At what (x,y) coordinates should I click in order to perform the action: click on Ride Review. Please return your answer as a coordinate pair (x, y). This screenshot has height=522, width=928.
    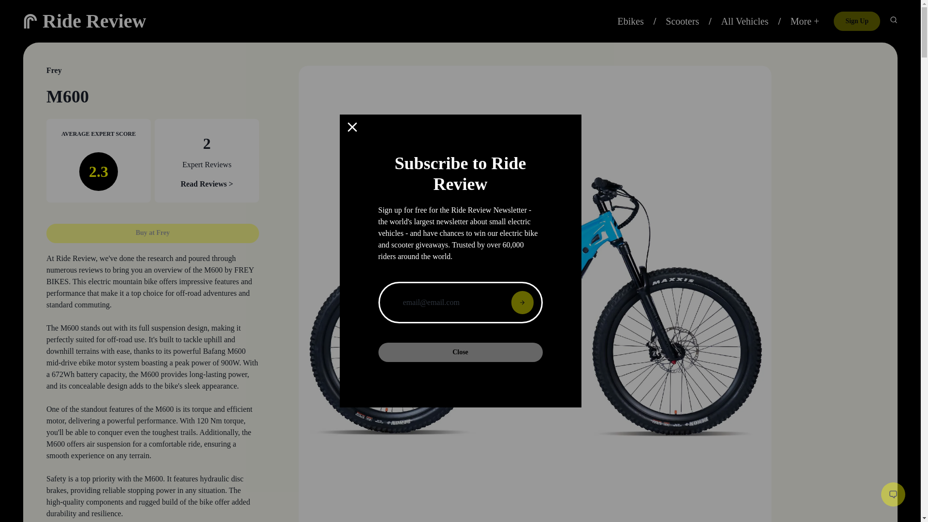
    Looking at the image, I should click on (94, 20).